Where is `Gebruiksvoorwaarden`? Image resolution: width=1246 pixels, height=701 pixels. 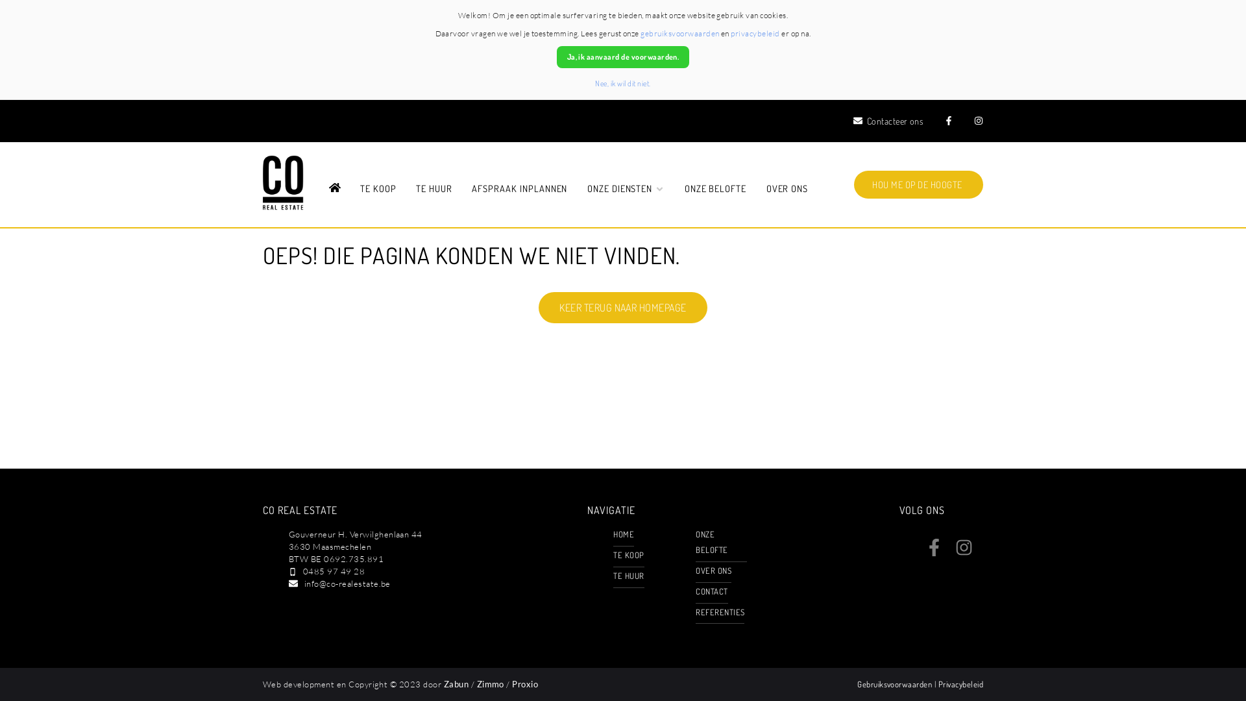 Gebruiksvoorwaarden is located at coordinates (896, 684).